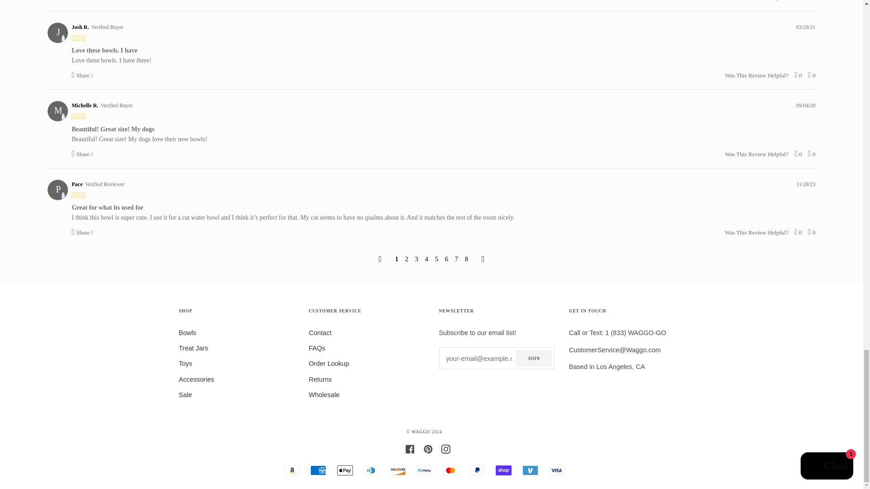 This screenshot has width=870, height=489. What do you see at coordinates (478, 470) in the screenshot?
I see `PAYPAL` at bounding box center [478, 470].